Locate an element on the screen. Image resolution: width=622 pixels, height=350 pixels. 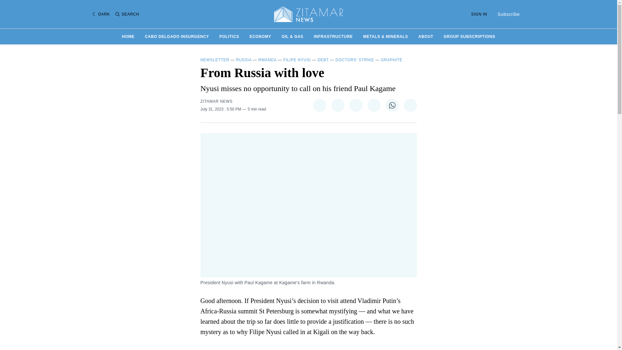
SIGN IN is located at coordinates (479, 14).